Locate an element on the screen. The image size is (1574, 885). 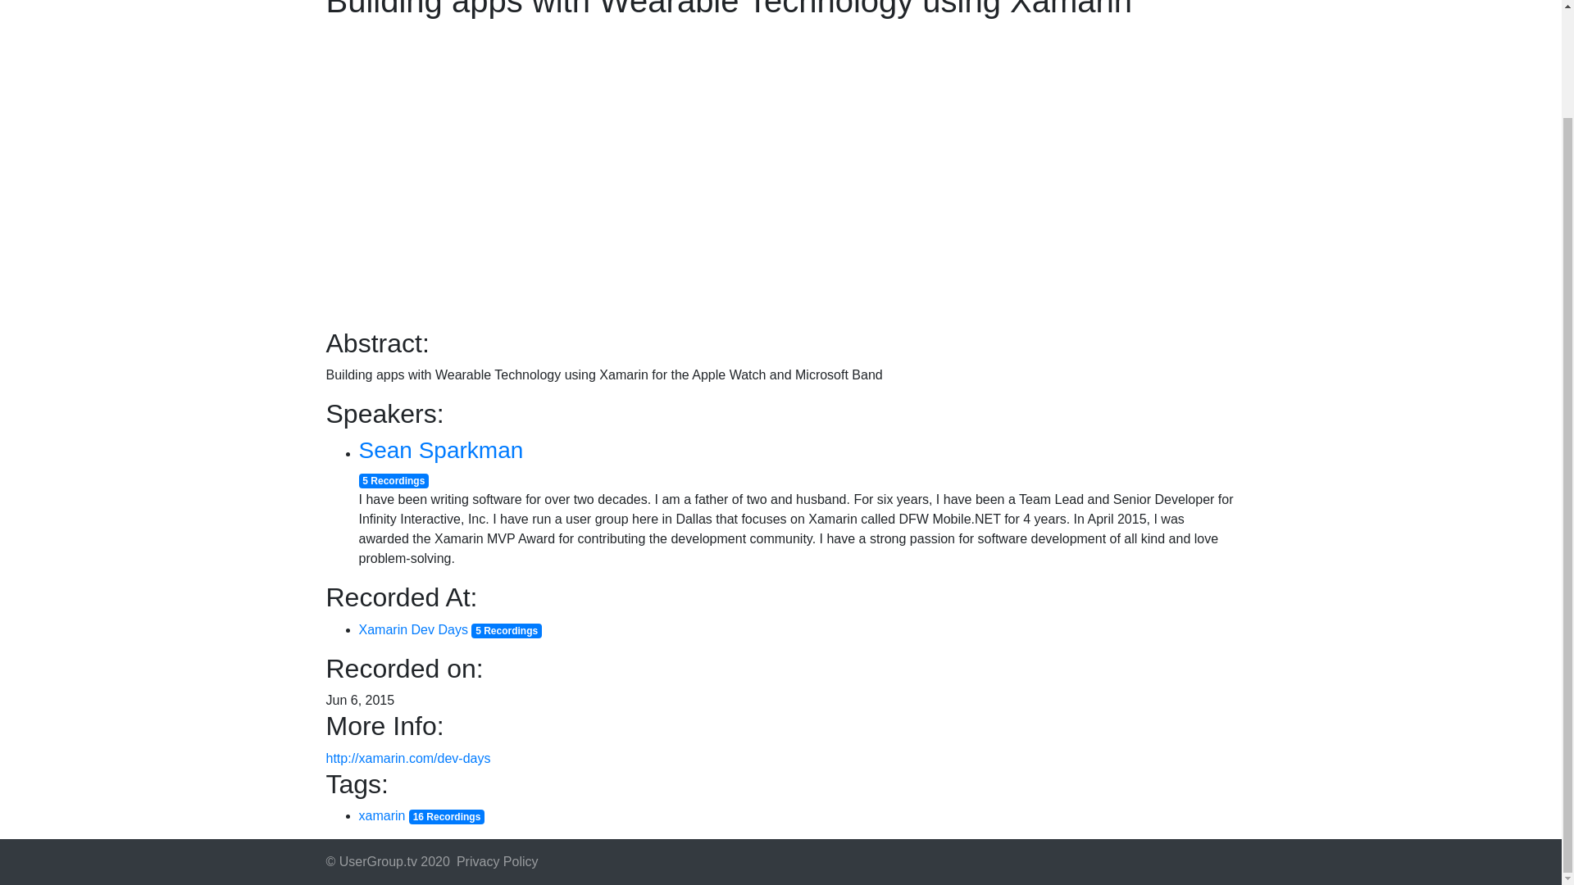
Sean Sparkman is located at coordinates (441, 449).